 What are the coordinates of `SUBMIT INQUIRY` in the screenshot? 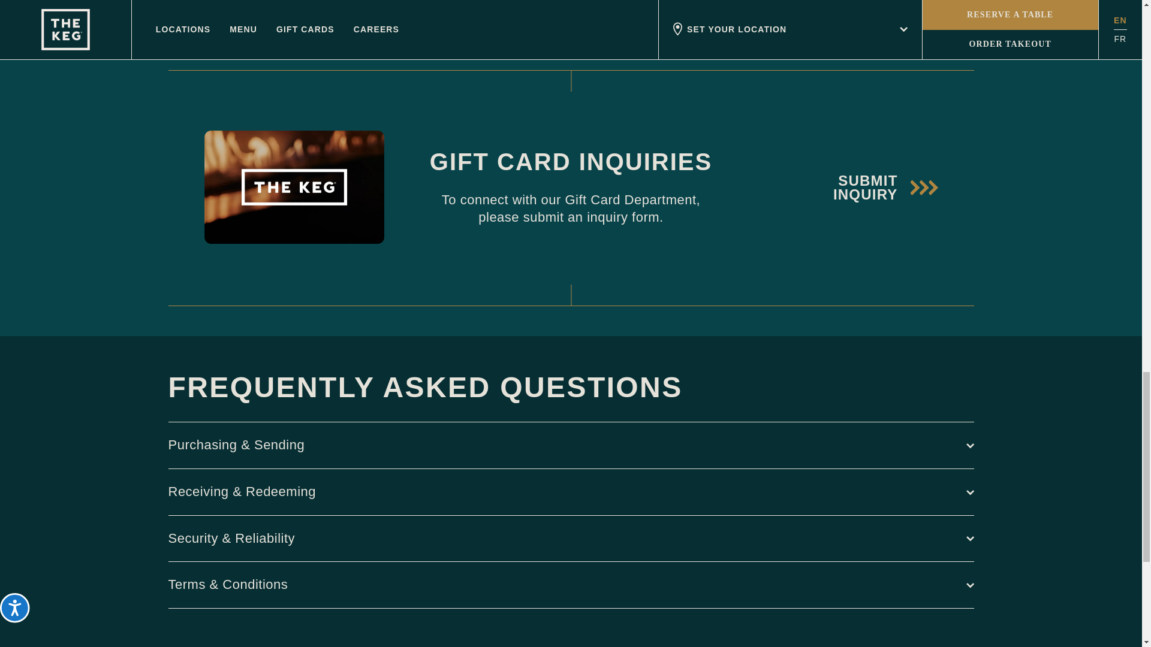 It's located at (857, 188).